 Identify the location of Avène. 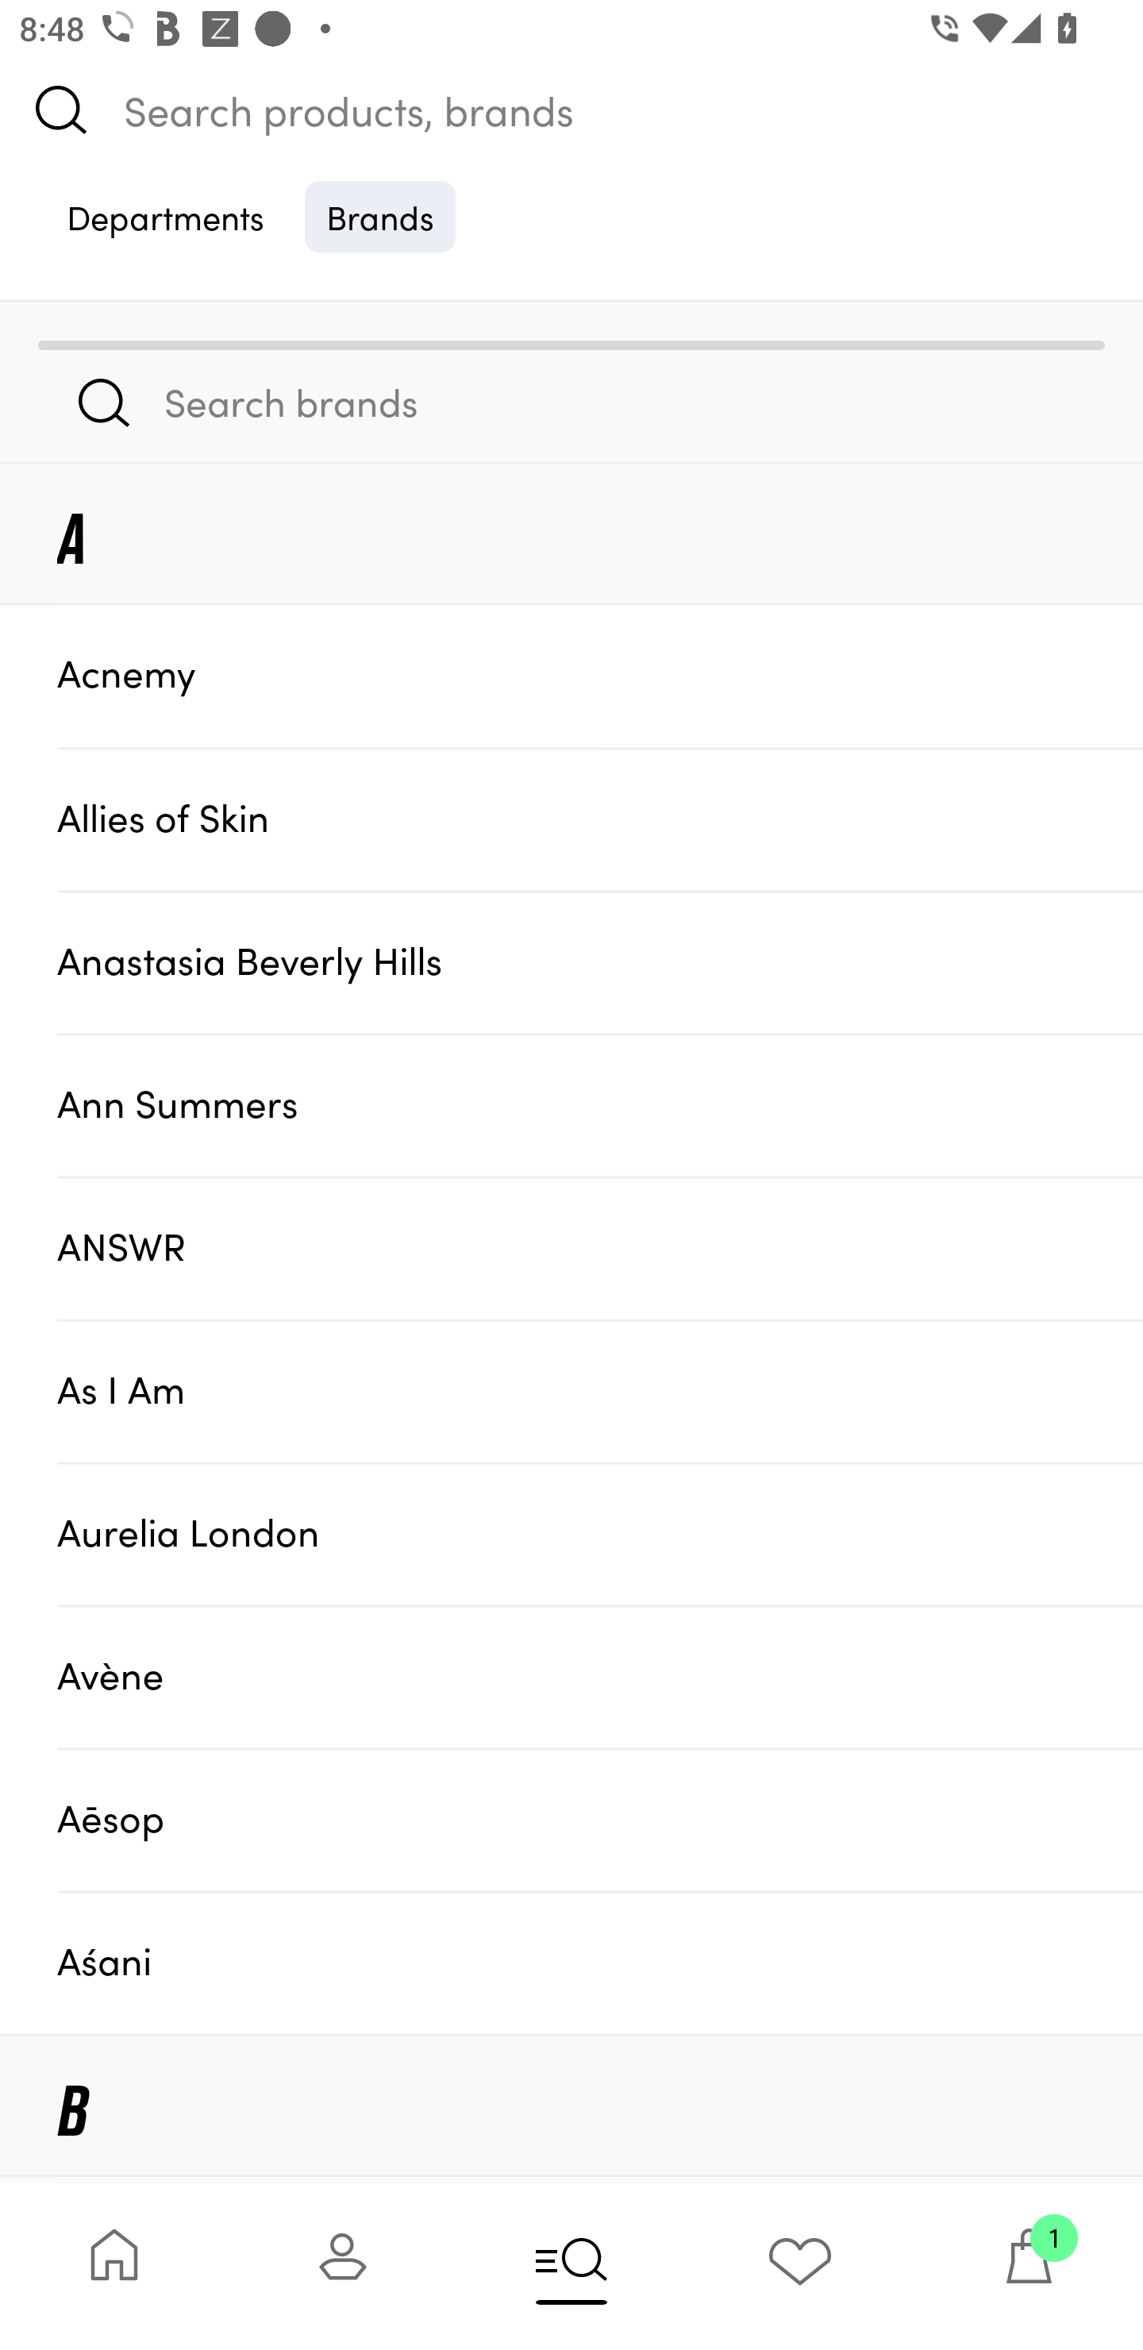
(600, 1677).